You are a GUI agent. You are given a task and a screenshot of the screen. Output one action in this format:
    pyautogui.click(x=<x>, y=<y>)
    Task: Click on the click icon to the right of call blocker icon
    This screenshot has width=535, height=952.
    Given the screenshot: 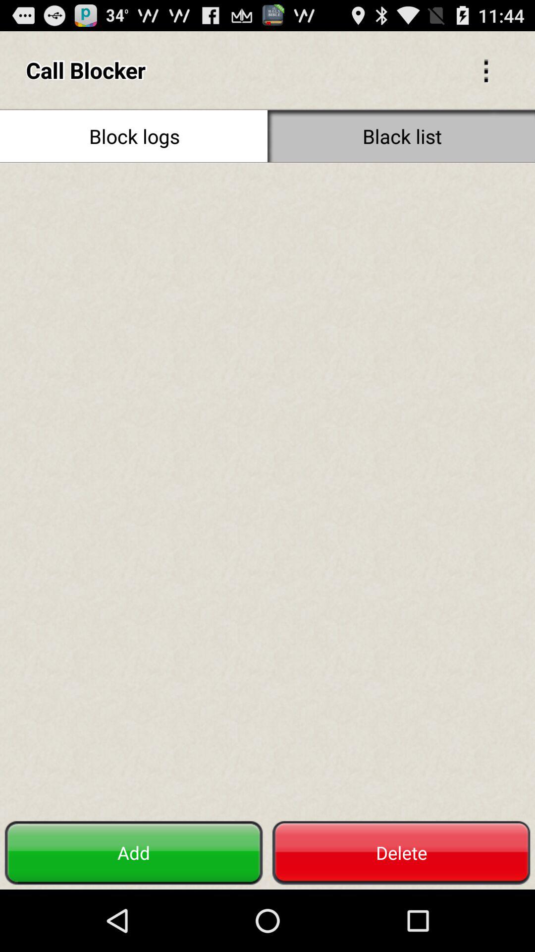 What is the action you would take?
    pyautogui.click(x=485, y=69)
    